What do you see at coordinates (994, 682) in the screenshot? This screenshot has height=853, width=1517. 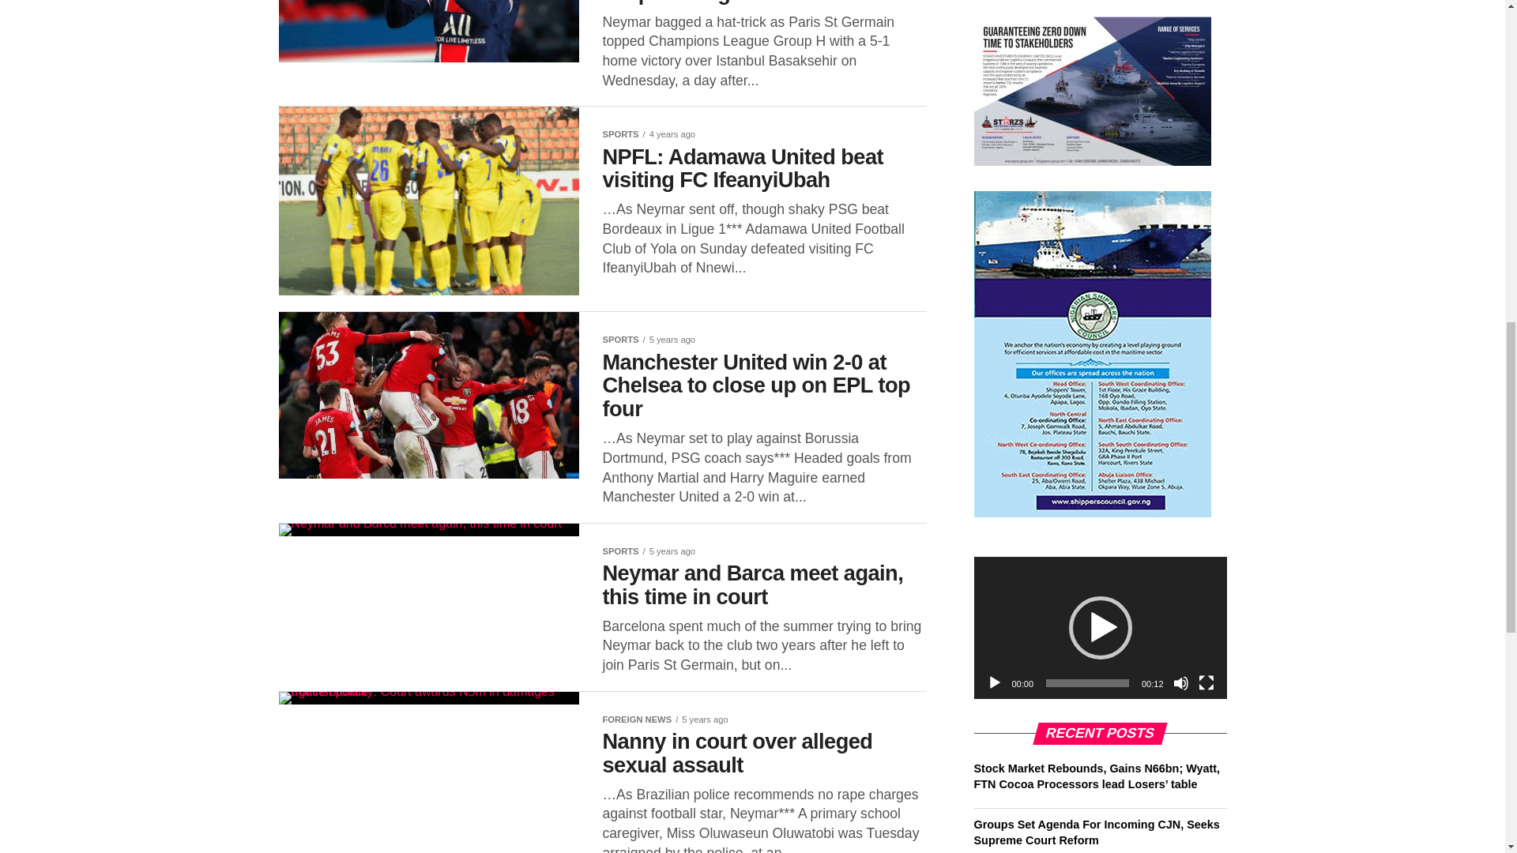 I see `Play` at bounding box center [994, 682].